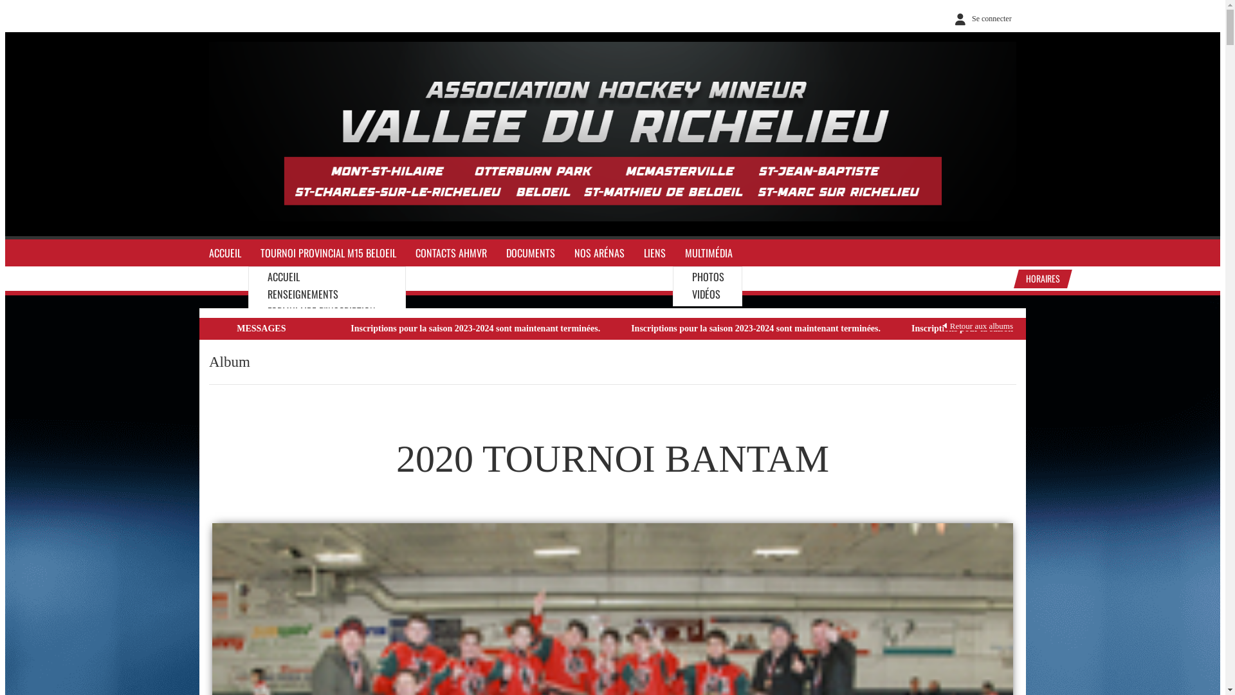  I want to click on ACCUEIL, so click(225, 254).